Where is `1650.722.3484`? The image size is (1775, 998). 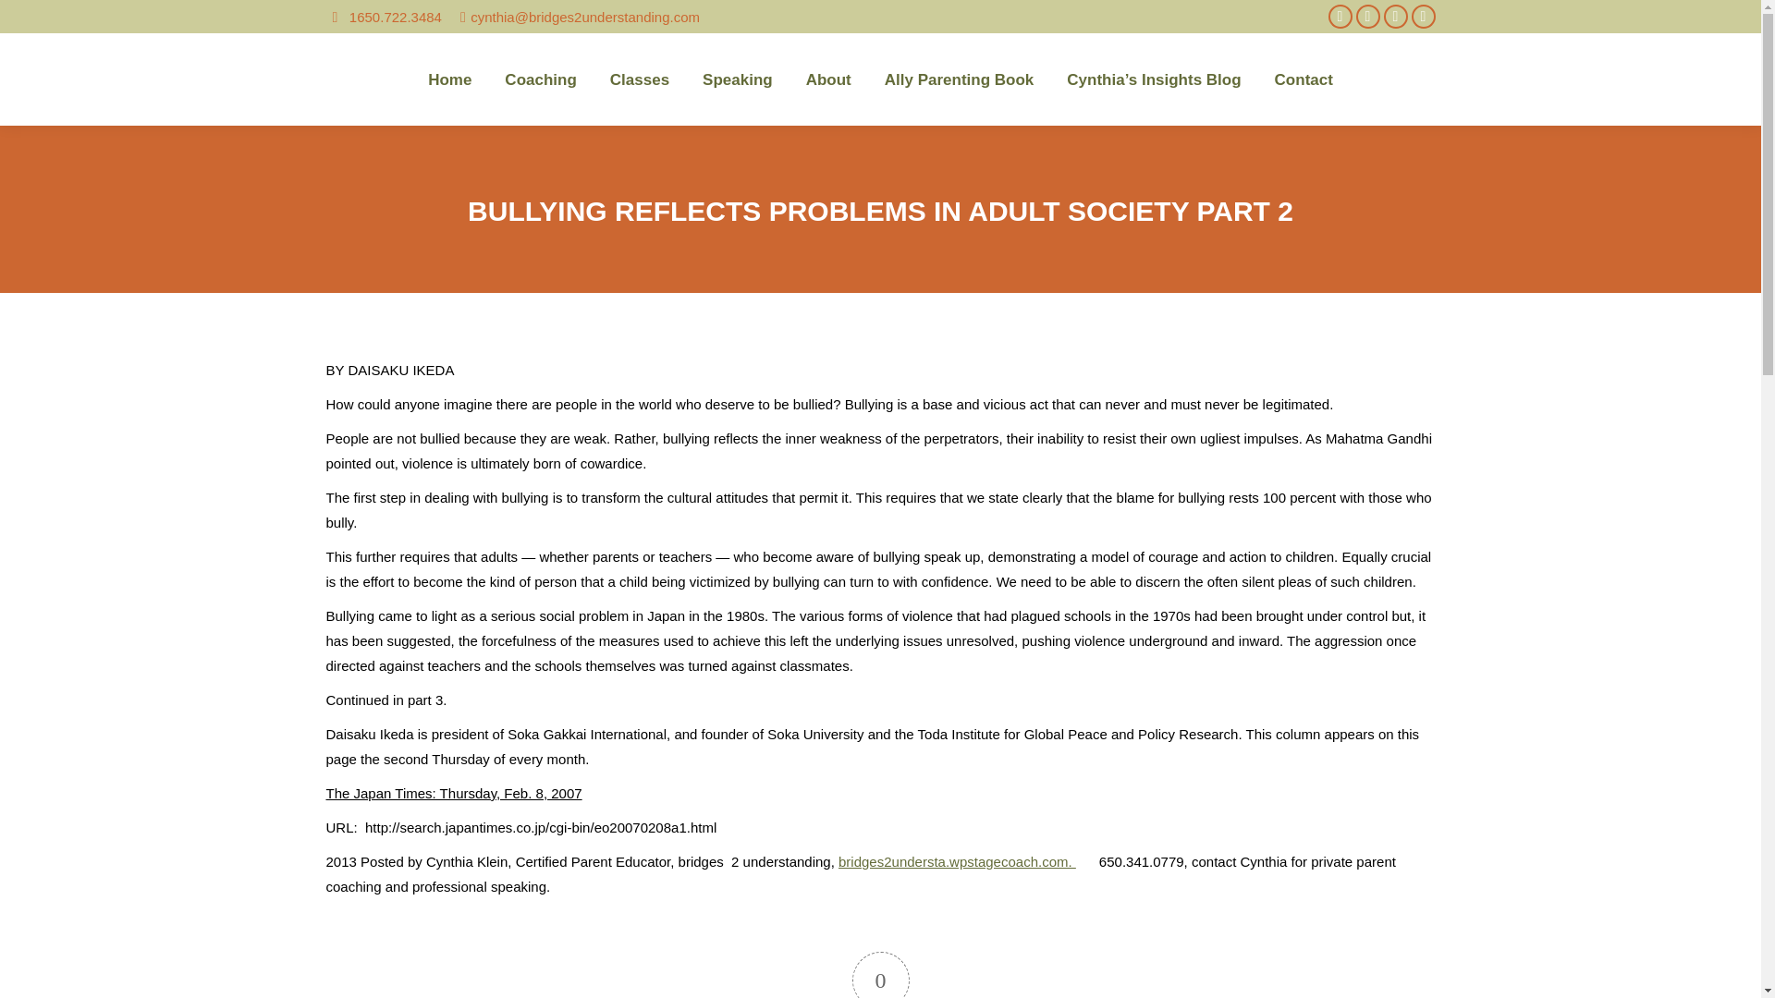 1650.722.3484 is located at coordinates (383, 17).